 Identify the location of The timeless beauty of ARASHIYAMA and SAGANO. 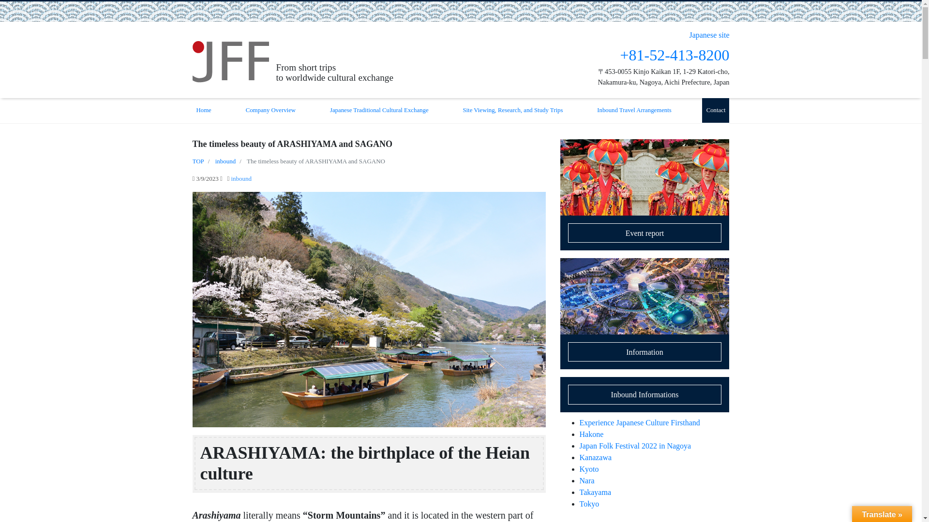
(316, 161).